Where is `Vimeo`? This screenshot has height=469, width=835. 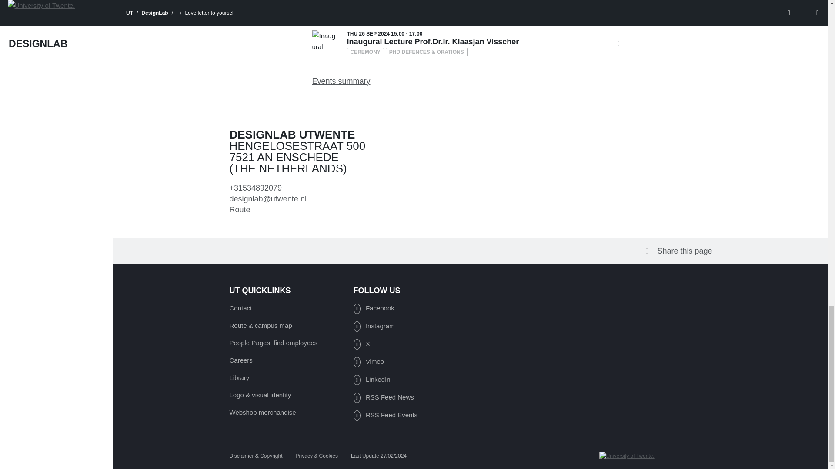 Vimeo is located at coordinates (369, 361).